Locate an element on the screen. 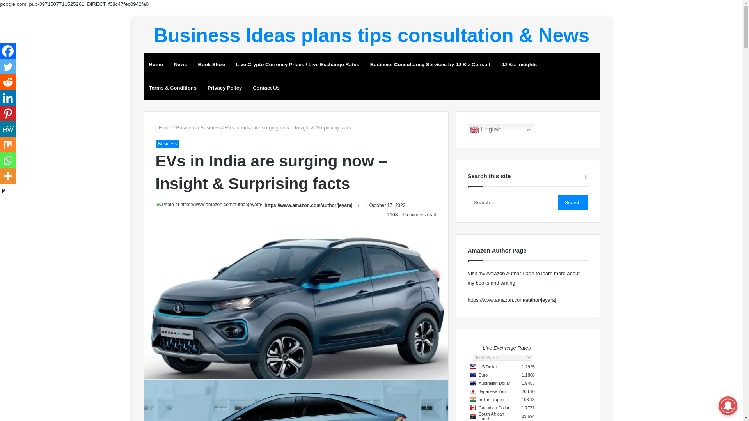 This screenshot has height=421, width=749. Business is located at coordinates (186, 127).